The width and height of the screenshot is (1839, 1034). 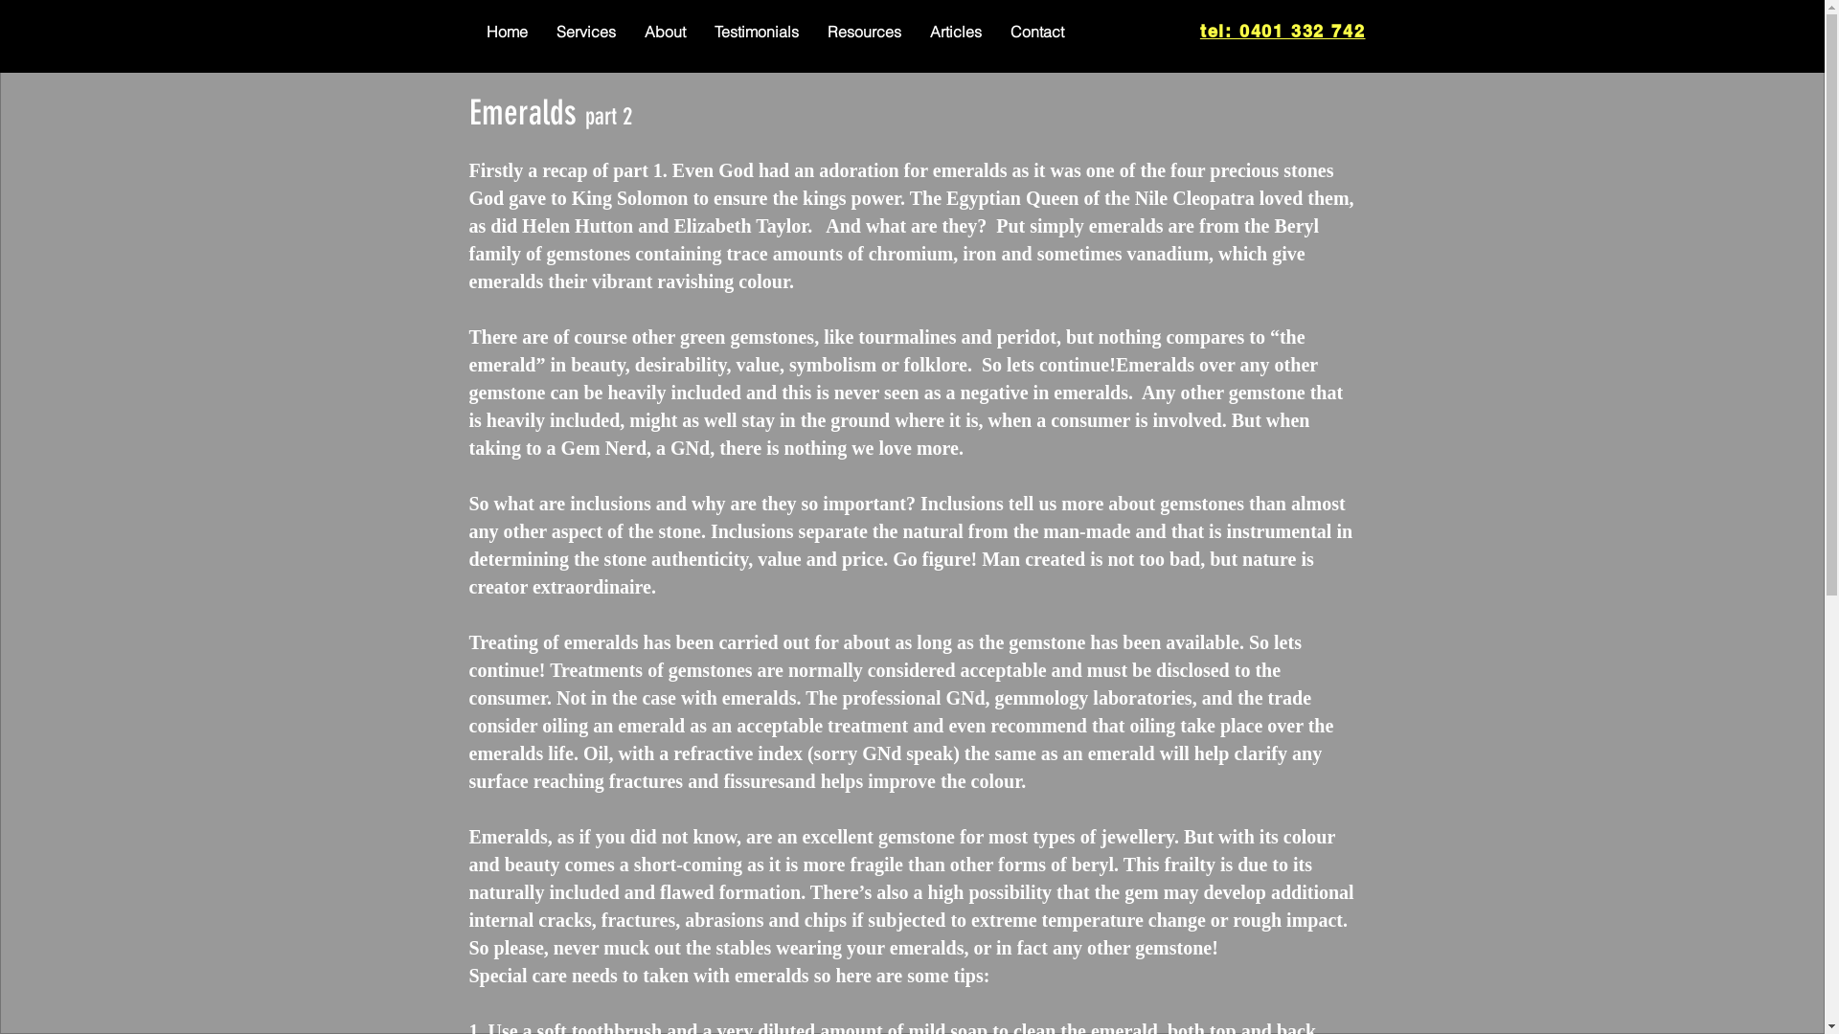 What do you see at coordinates (586, 32) in the screenshot?
I see `Services` at bounding box center [586, 32].